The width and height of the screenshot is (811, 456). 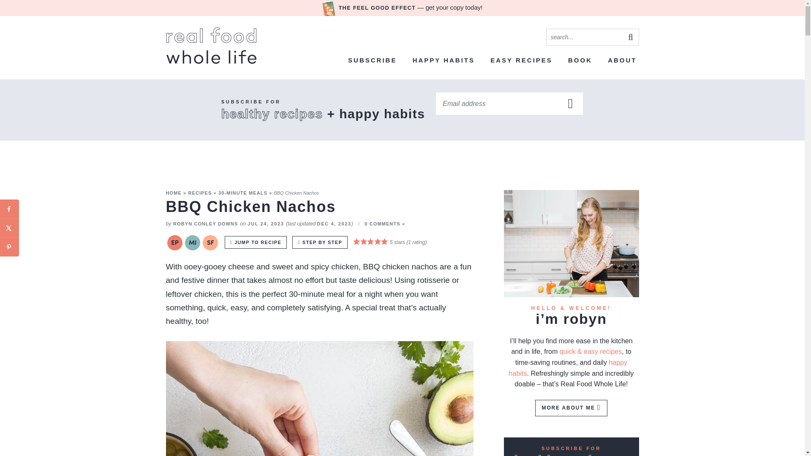 What do you see at coordinates (571, 244) in the screenshot?
I see `More About Me` at bounding box center [571, 244].